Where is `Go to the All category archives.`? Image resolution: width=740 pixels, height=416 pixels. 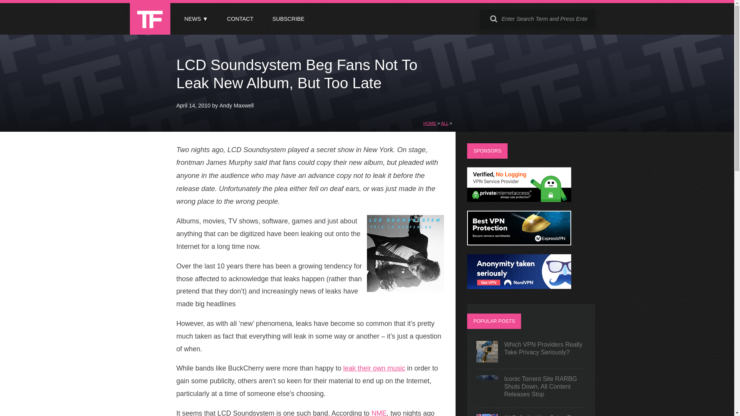
Go to the All category archives. is located at coordinates (445, 123).